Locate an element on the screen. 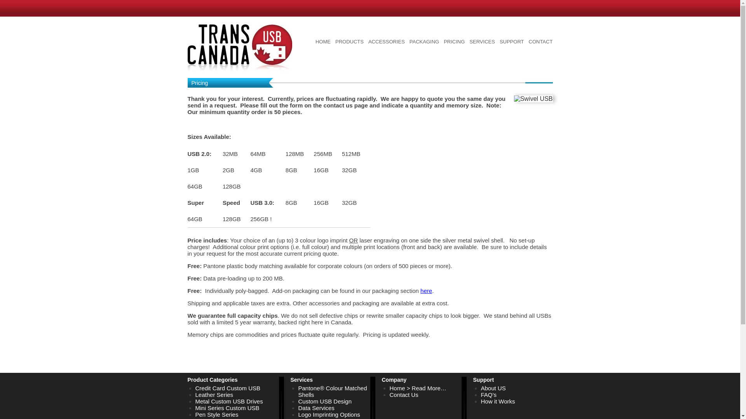 This screenshot has height=419, width=746. SERVICES is located at coordinates (482, 42).